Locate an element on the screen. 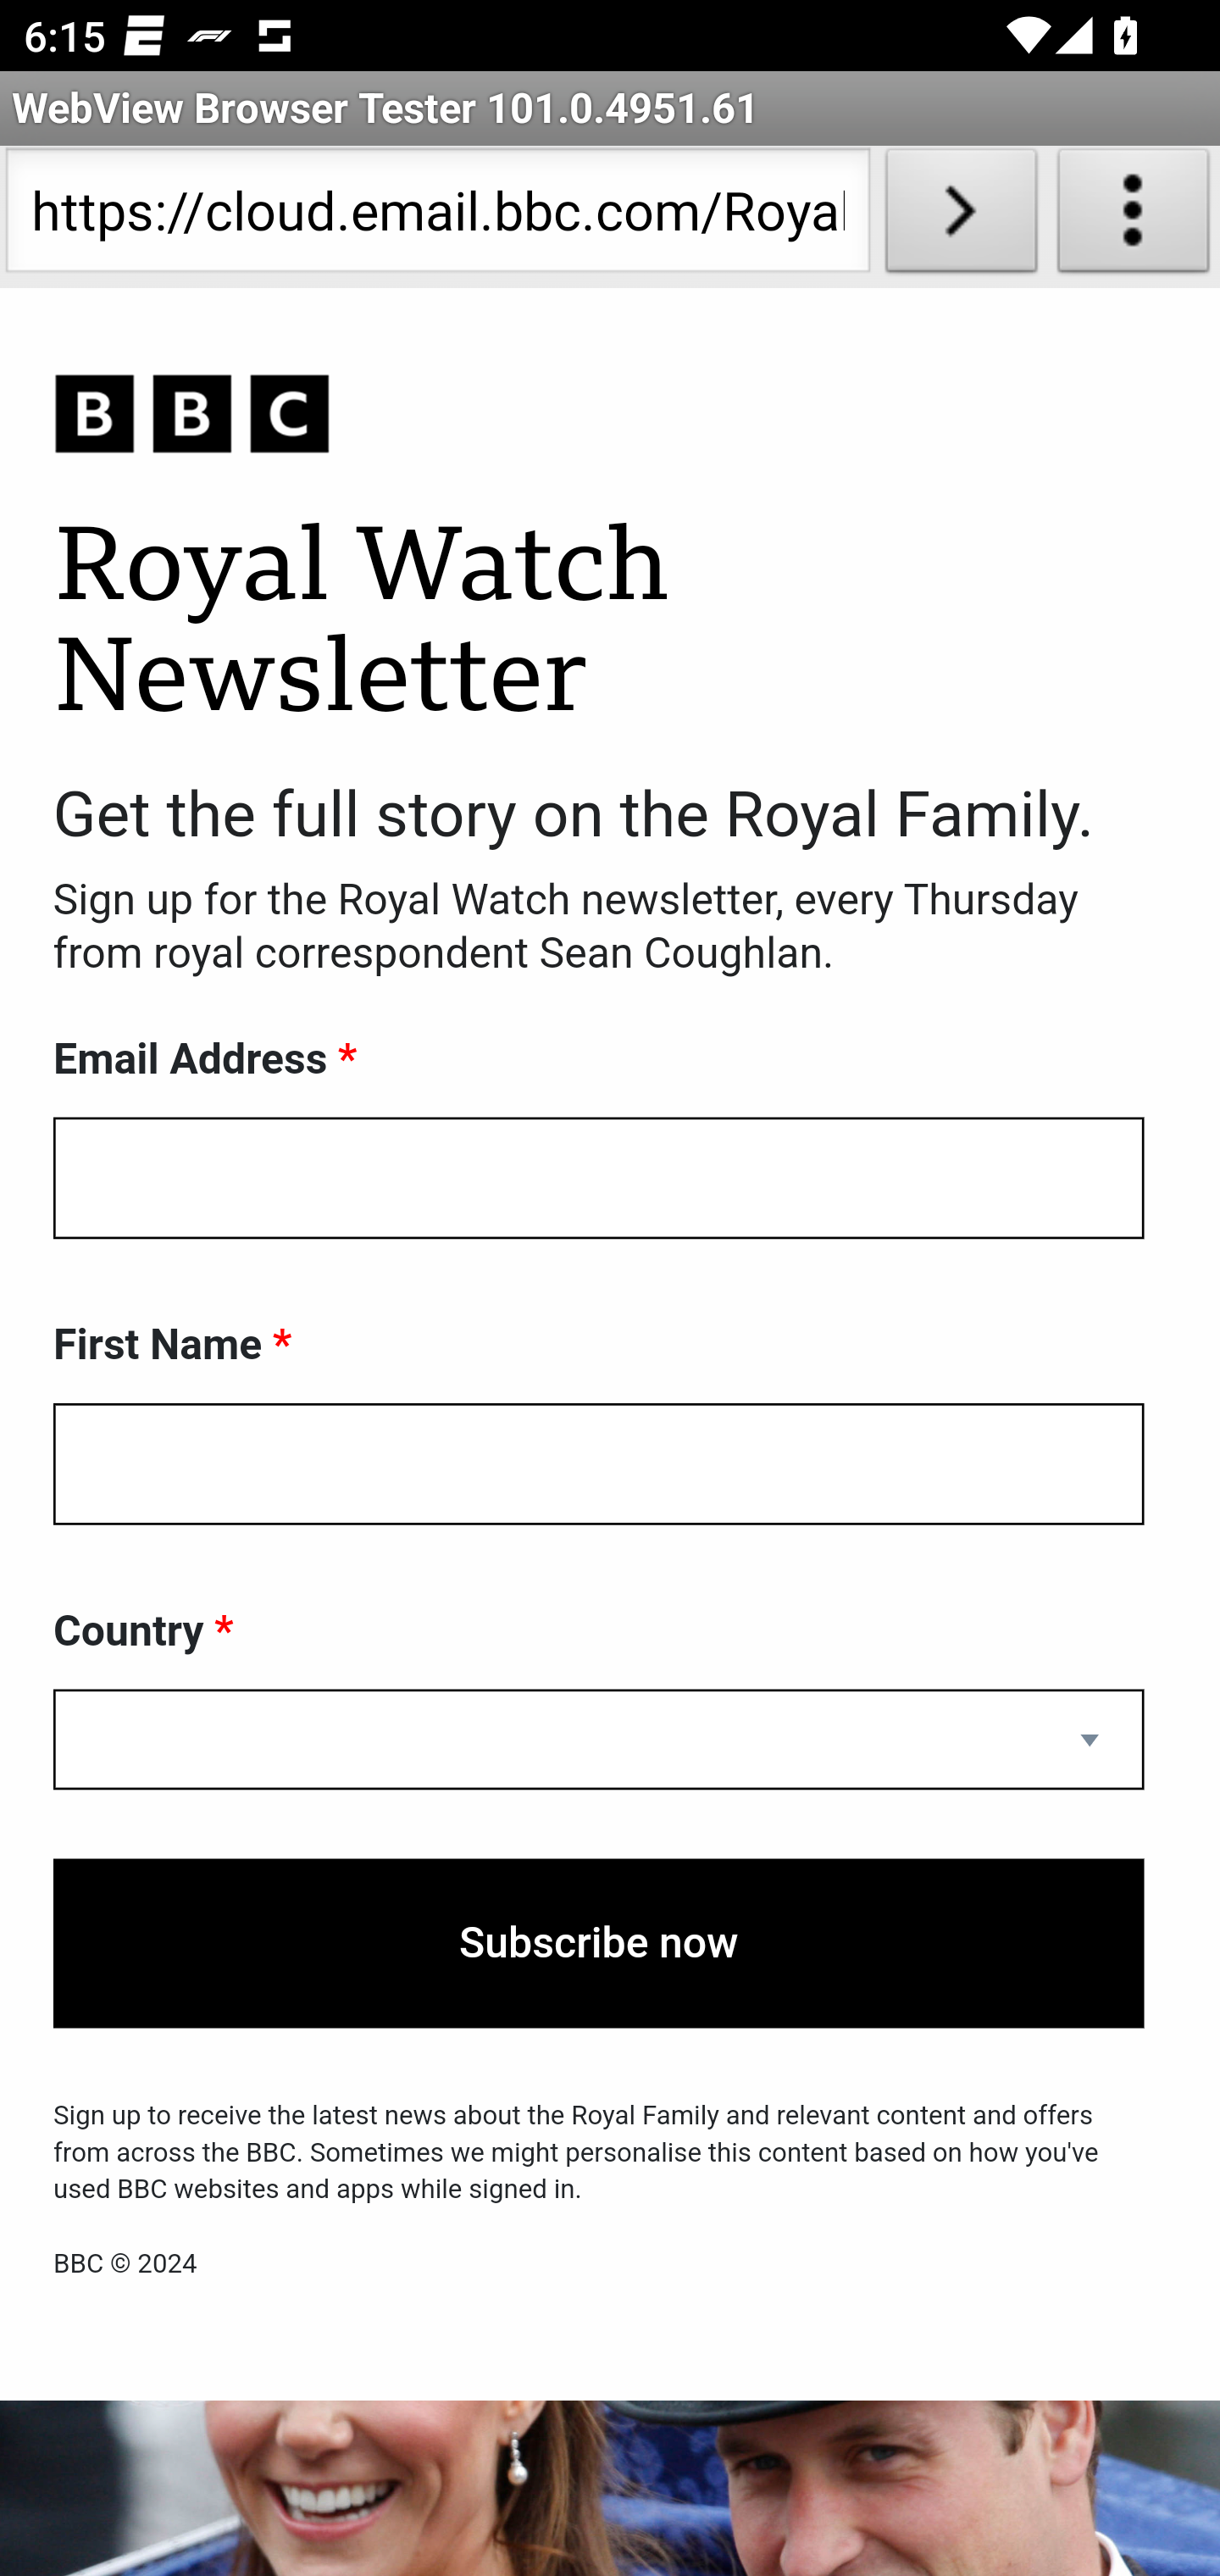 Image resolution: width=1220 pixels, height=2576 pixels. BBC is located at coordinates (599, 415).